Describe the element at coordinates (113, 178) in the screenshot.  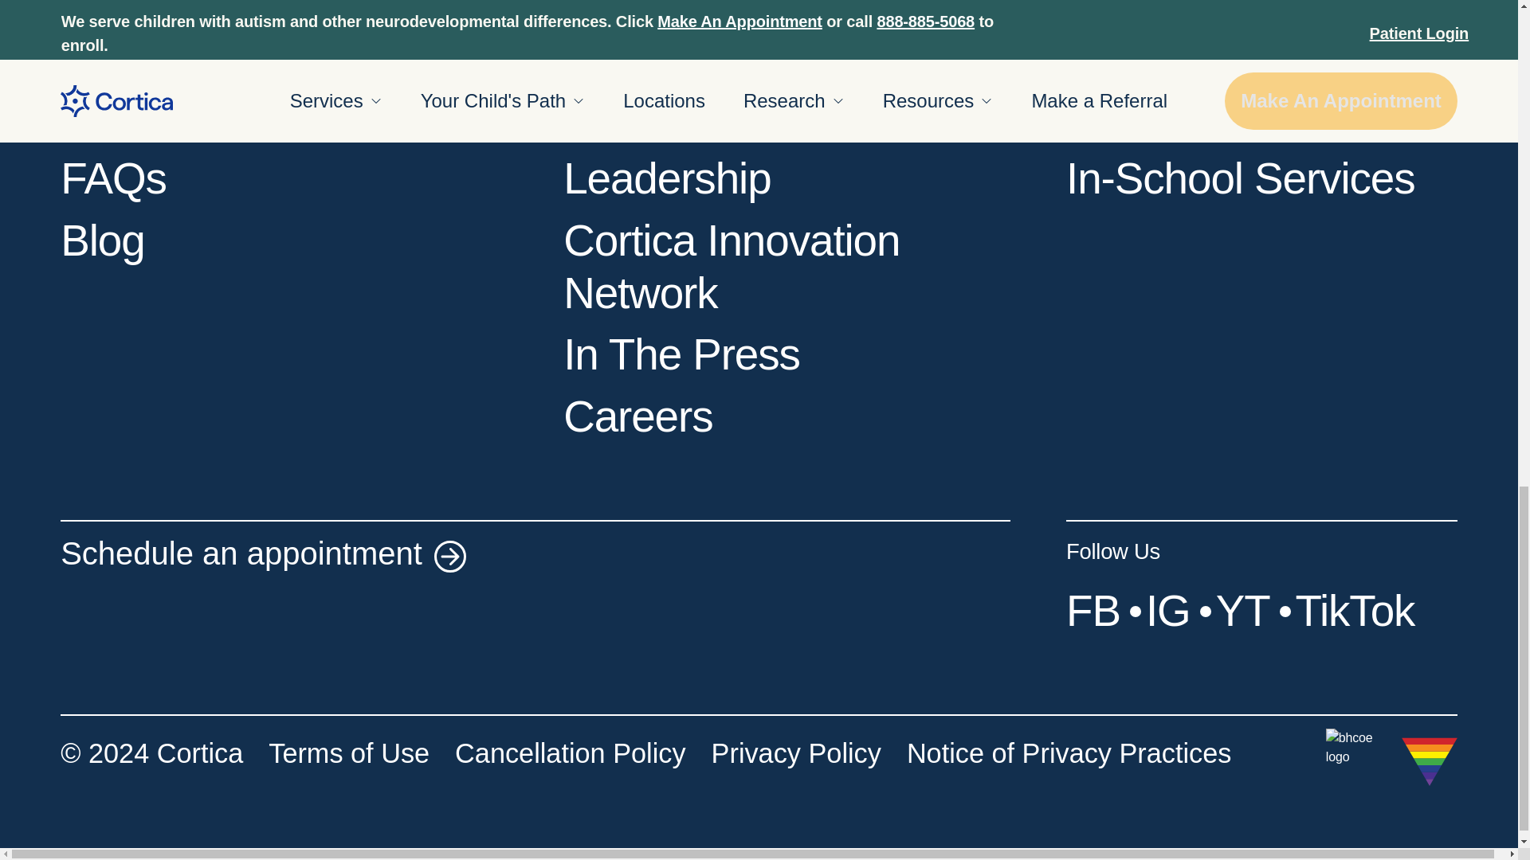
I see `FAQs` at that location.